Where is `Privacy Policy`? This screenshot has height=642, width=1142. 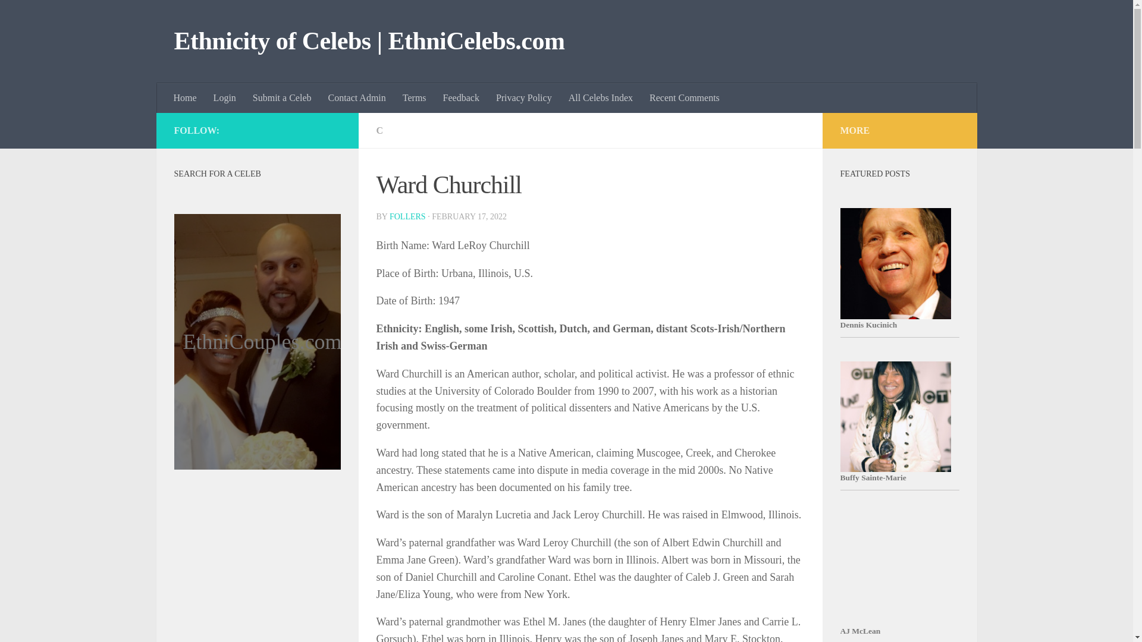 Privacy Policy is located at coordinates (523, 98).